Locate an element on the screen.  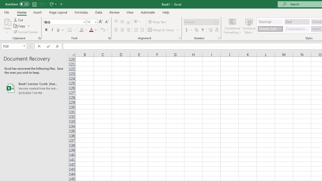
Underline is located at coordinates (60, 30).